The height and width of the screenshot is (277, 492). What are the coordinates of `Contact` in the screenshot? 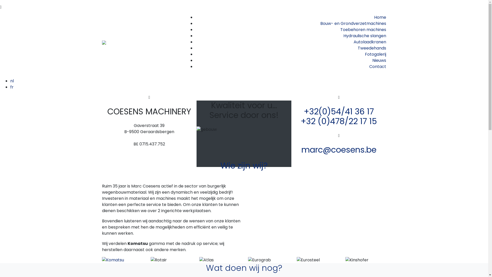 It's located at (378, 67).